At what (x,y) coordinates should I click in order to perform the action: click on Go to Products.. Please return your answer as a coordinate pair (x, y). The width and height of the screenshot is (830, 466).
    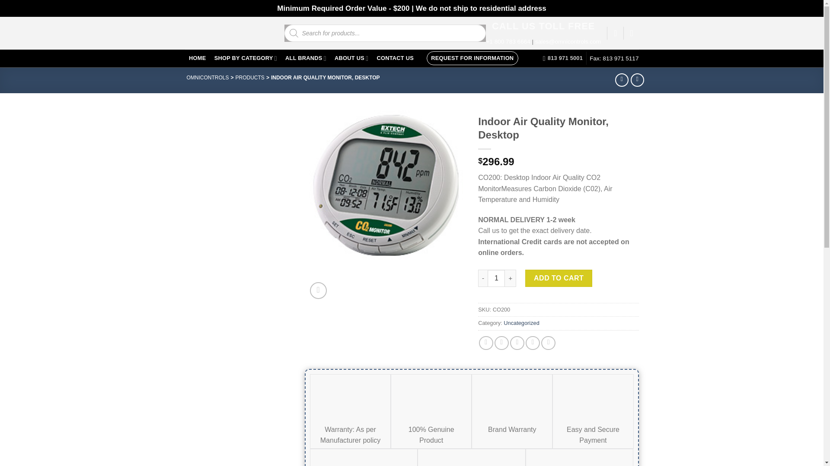
    Looking at the image, I should click on (250, 80).